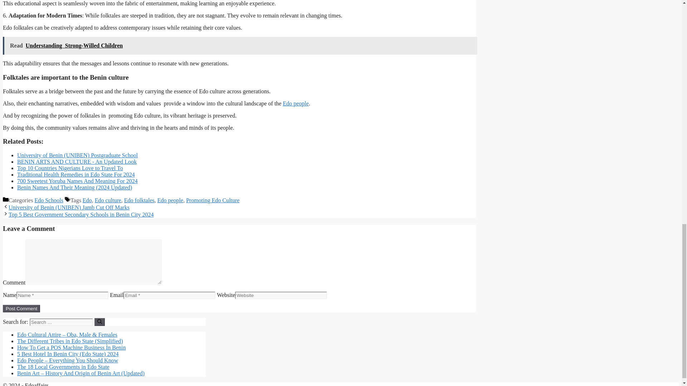 Image resolution: width=687 pixels, height=386 pixels. I want to click on 700 Sweetest Yoruba Names And Meaning For 2024, so click(77, 181).